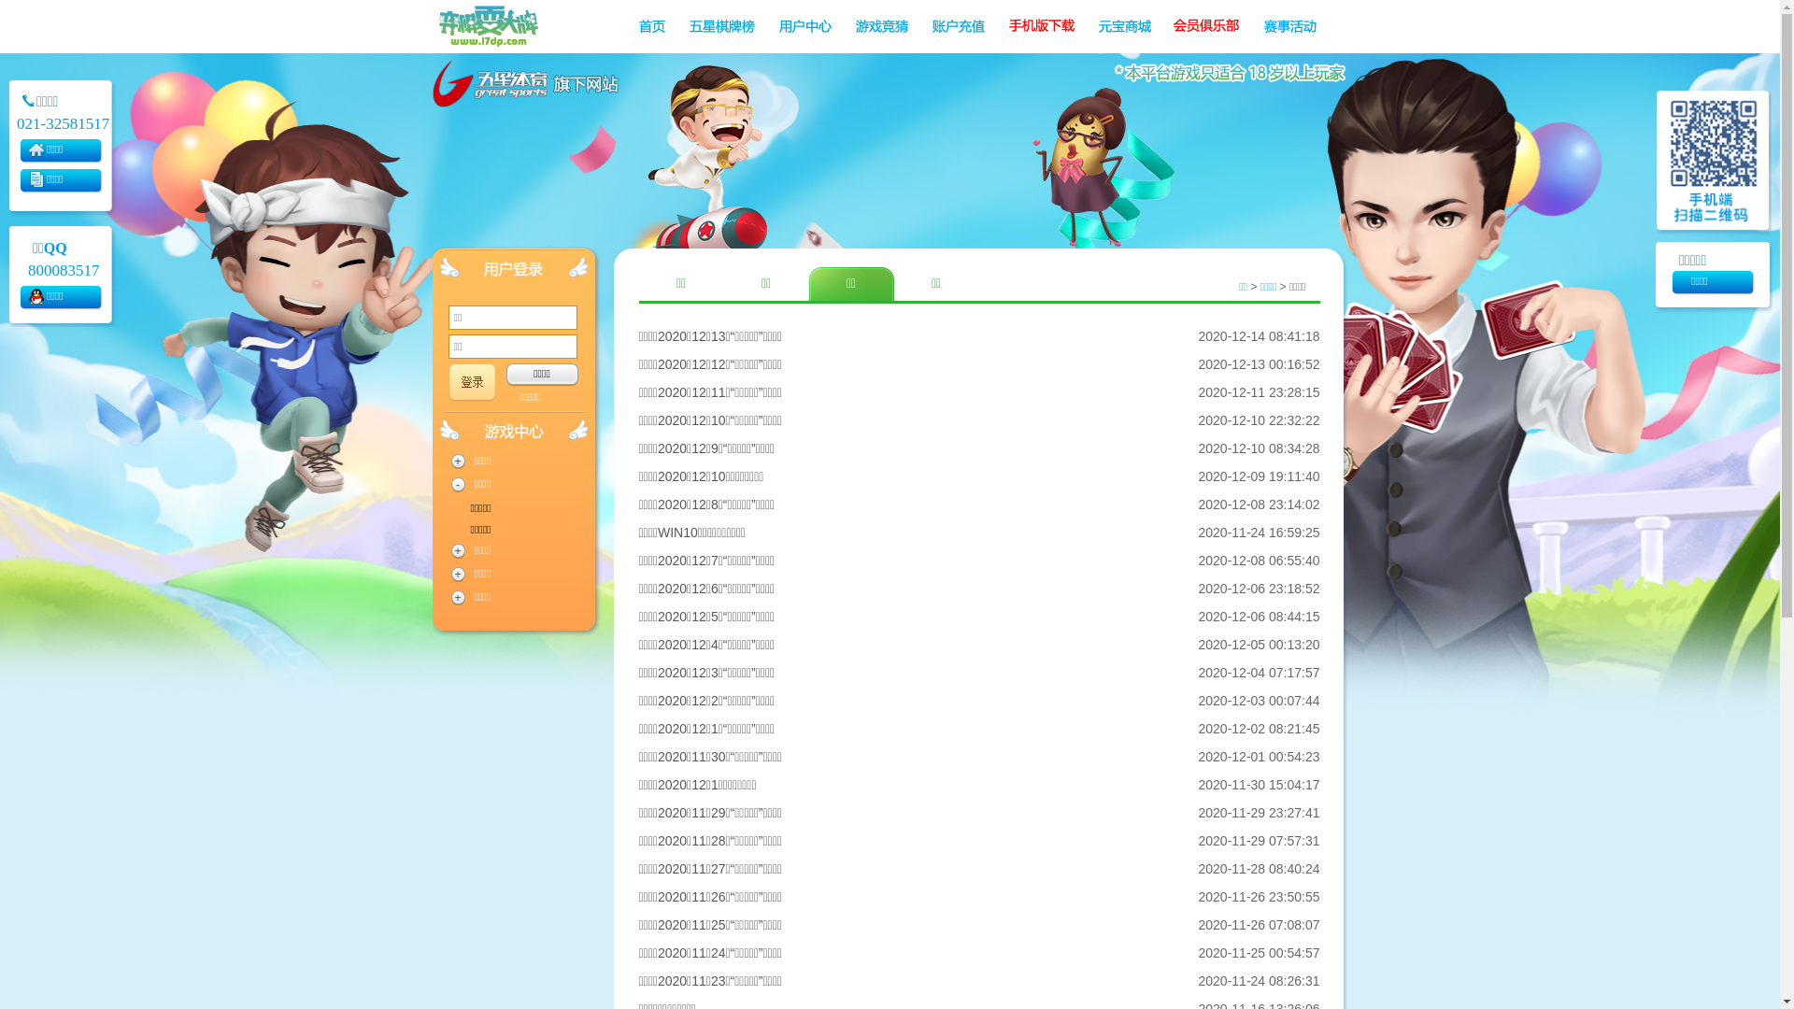  I want to click on +, so click(458, 575).